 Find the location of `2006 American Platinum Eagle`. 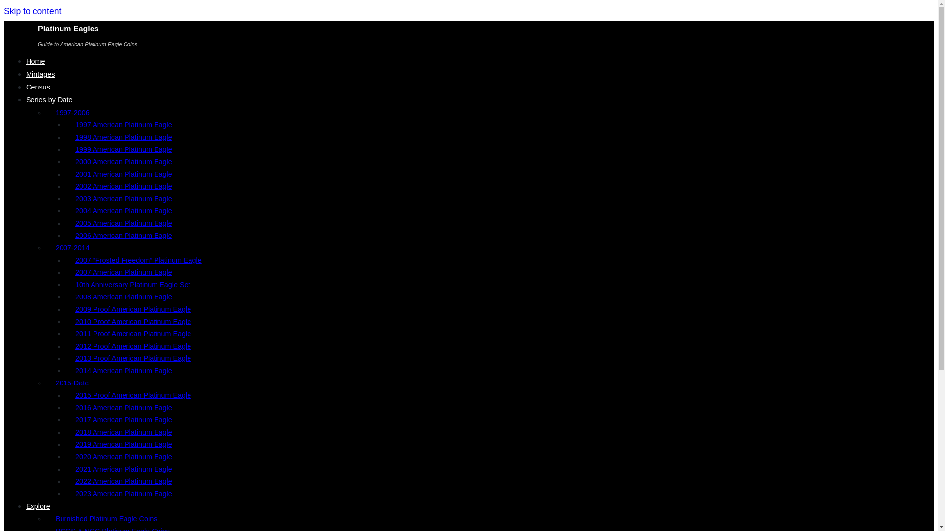

2006 American Platinum Eagle is located at coordinates (126, 235).